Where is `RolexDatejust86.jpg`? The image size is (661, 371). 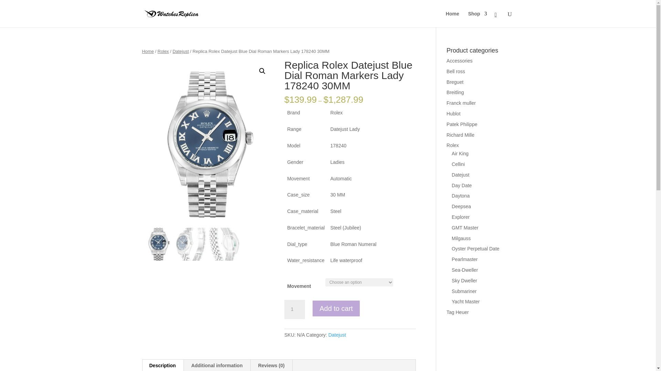 RolexDatejust86.jpg is located at coordinates (208, 144).